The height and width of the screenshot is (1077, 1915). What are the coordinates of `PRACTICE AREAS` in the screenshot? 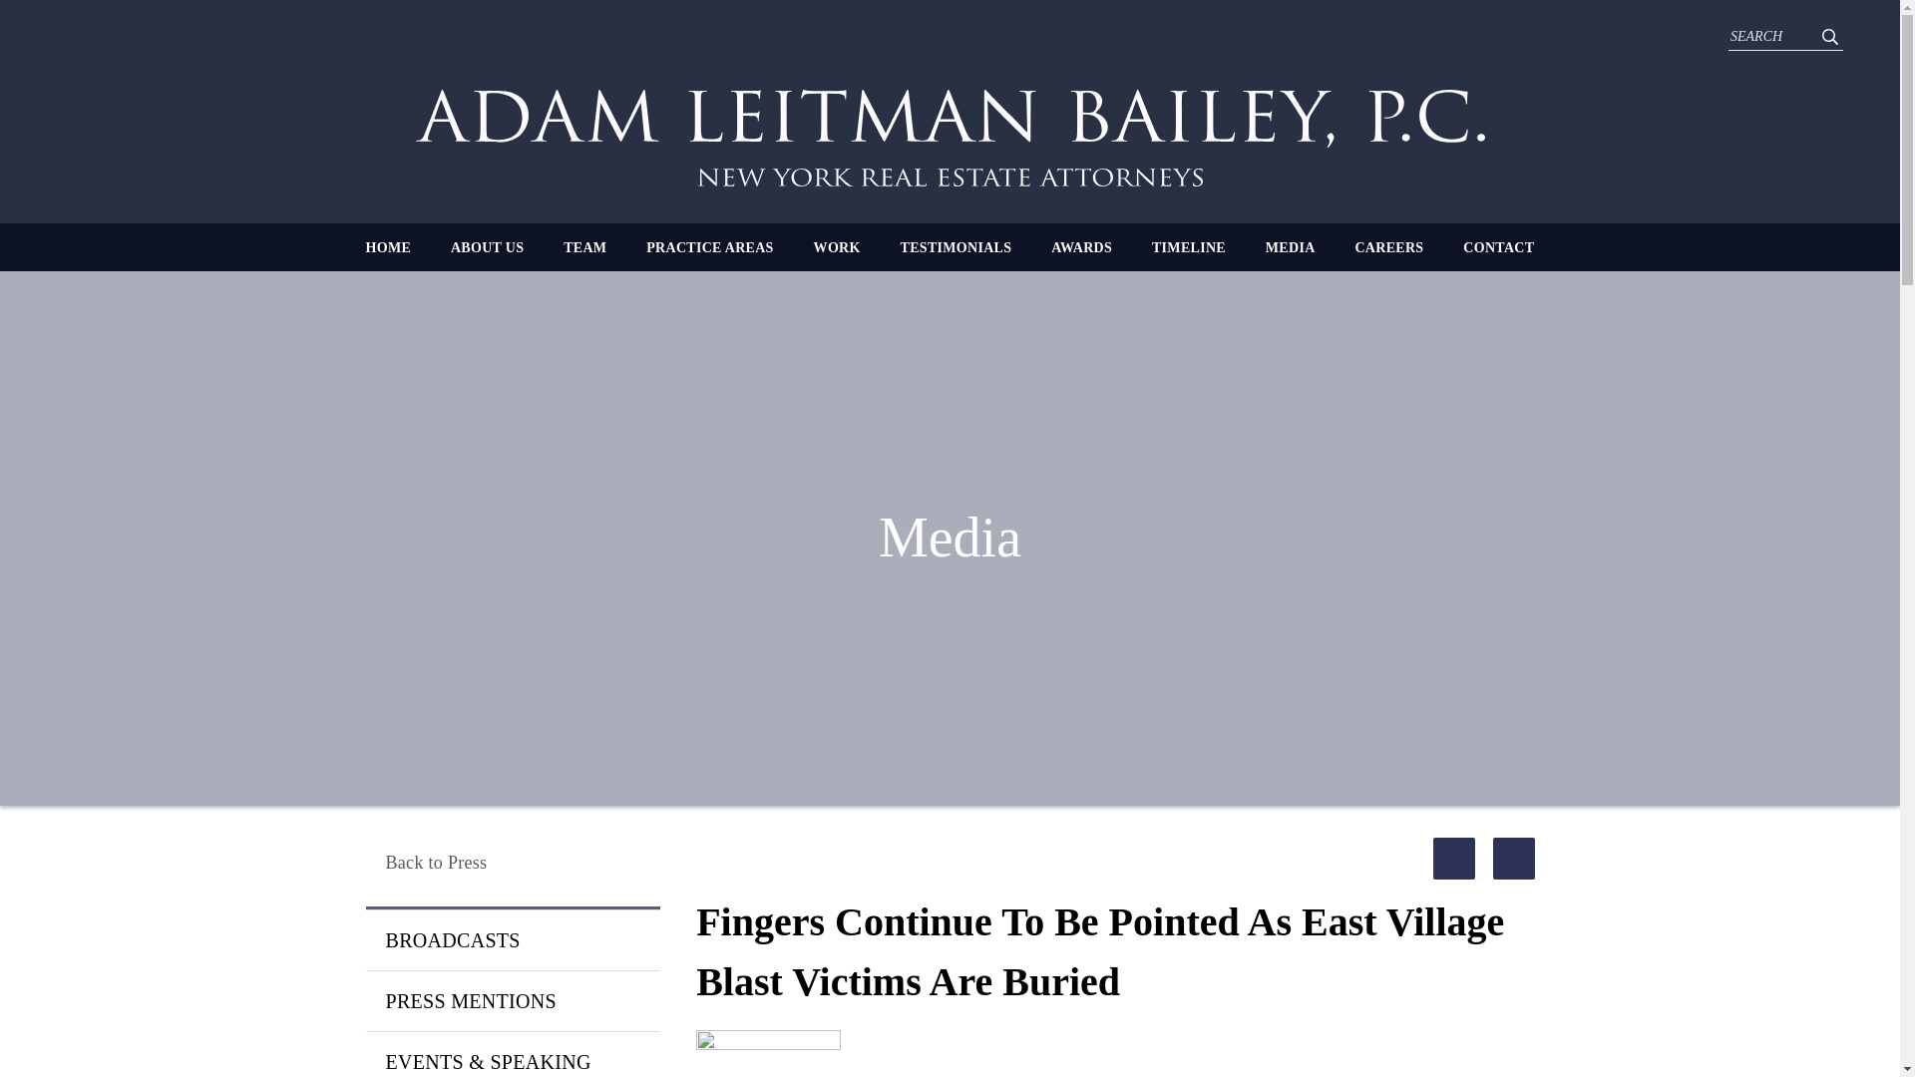 It's located at (710, 247).